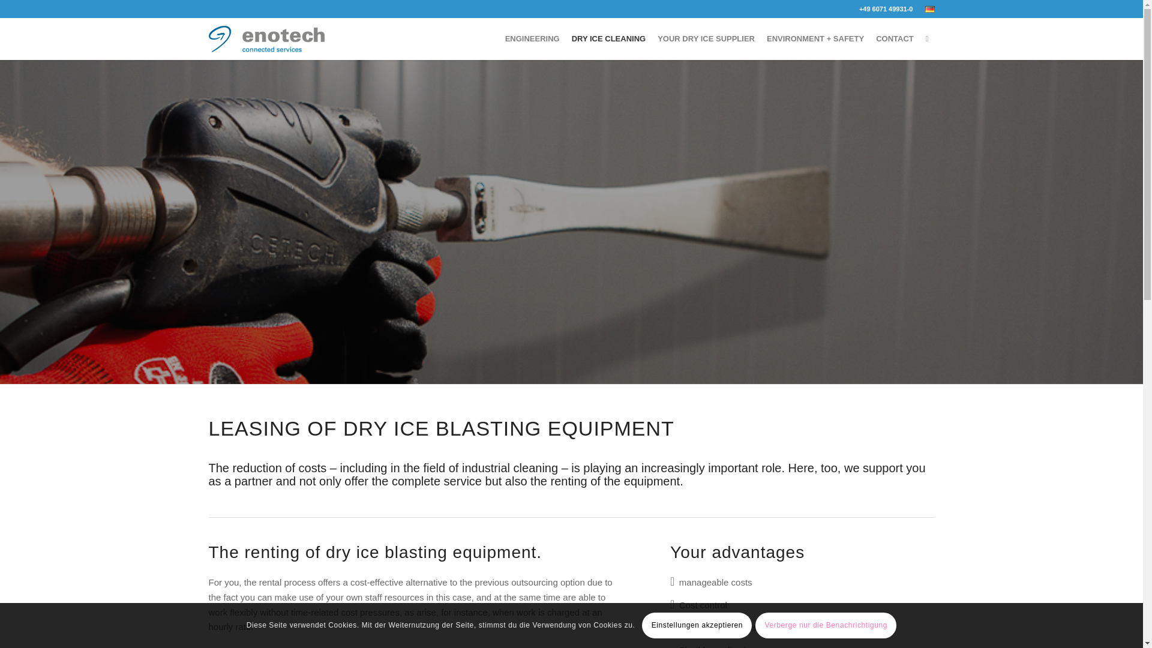 The width and height of the screenshot is (1152, 648). What do you see at coordinates (608, 39) in the screenshot?
I see `DRY ICE CLEANING` at bounding box center [608, 39].